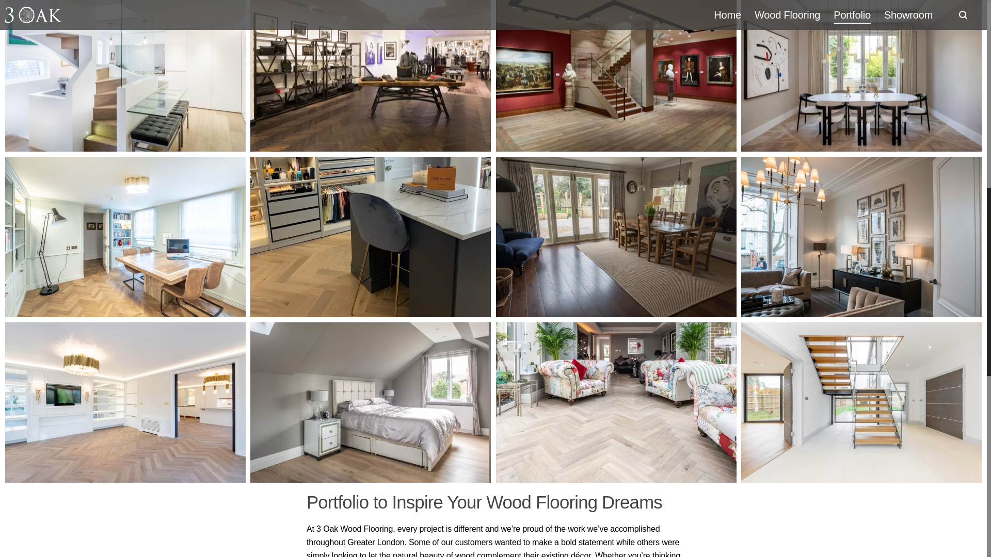 The height and width of the screenshot is (557, 991). Describe the element at coordinates (861, 236) in the screenshot. I see `Chepstow Place` at that location.